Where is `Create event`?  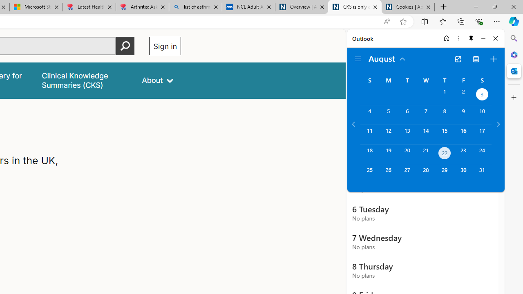 Create event is located at coordinates (494, 59).